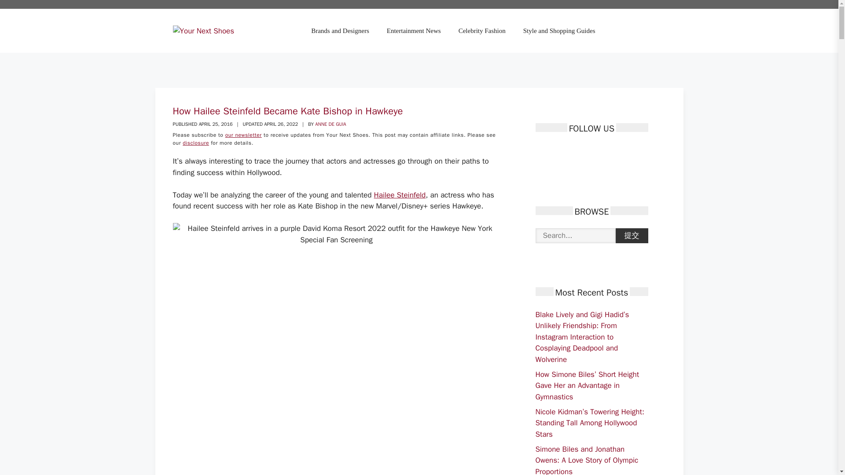 This screenshot has height=475, width=845. I want to click on Twitter, so click(557, 151).